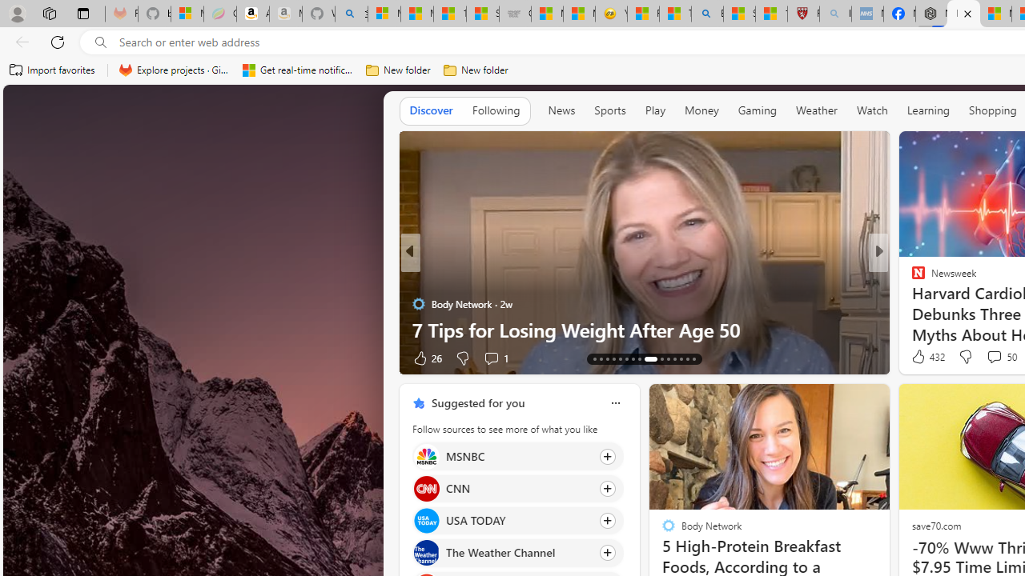  I want to click on New tab, so click(963, 14).